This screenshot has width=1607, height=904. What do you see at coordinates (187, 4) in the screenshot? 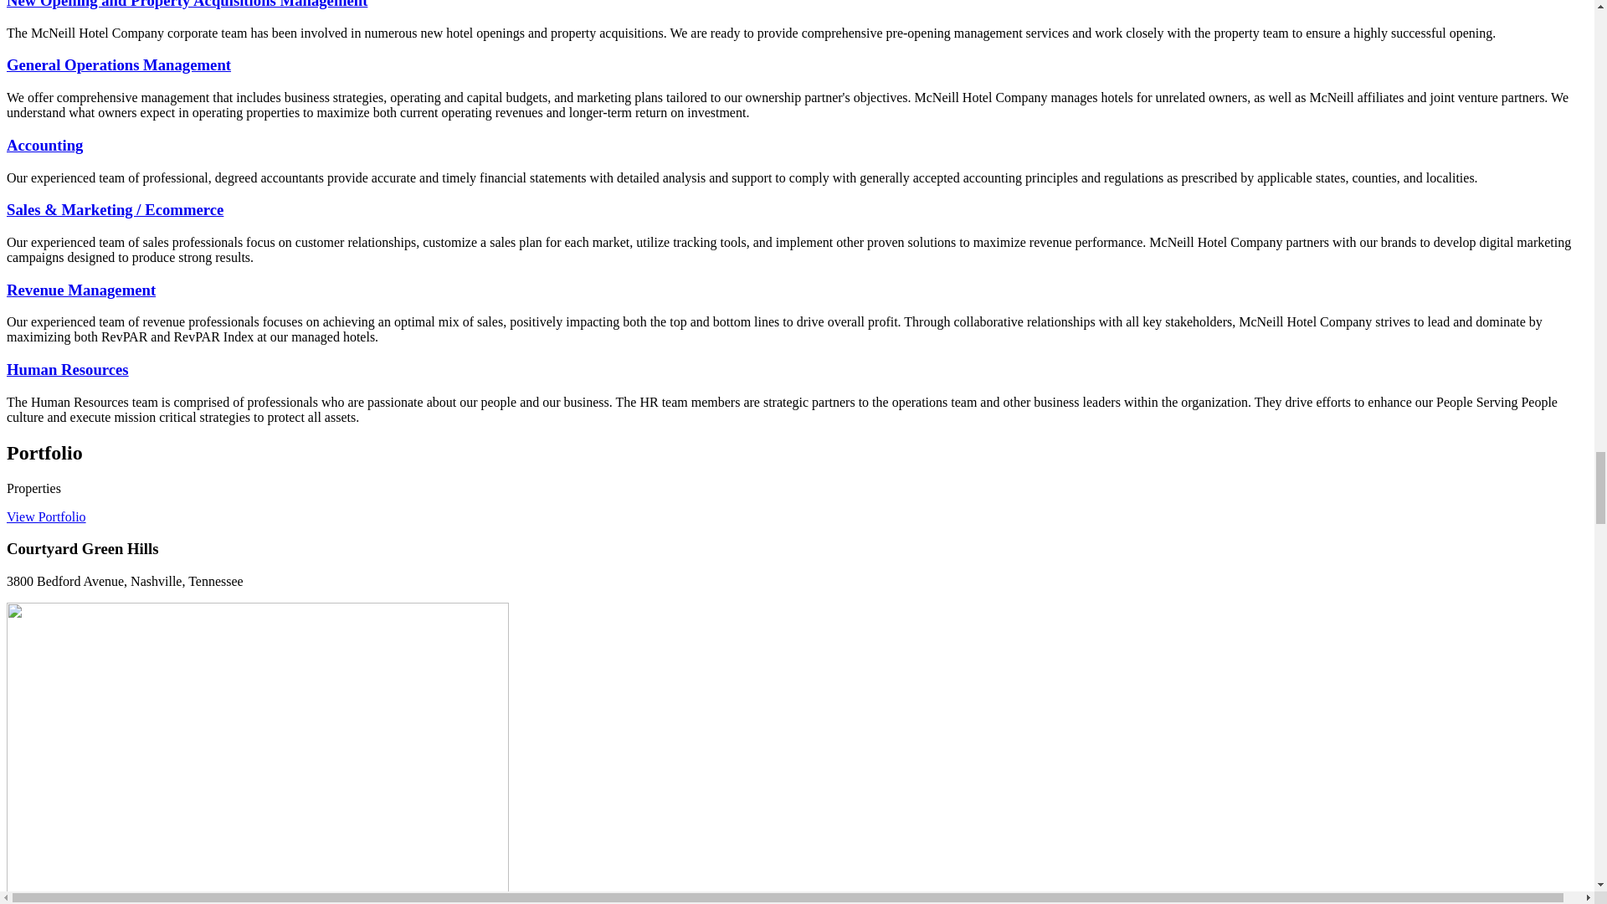
I see `New Opening and Property Acquisitions Management` at bounding box center [187, 4].